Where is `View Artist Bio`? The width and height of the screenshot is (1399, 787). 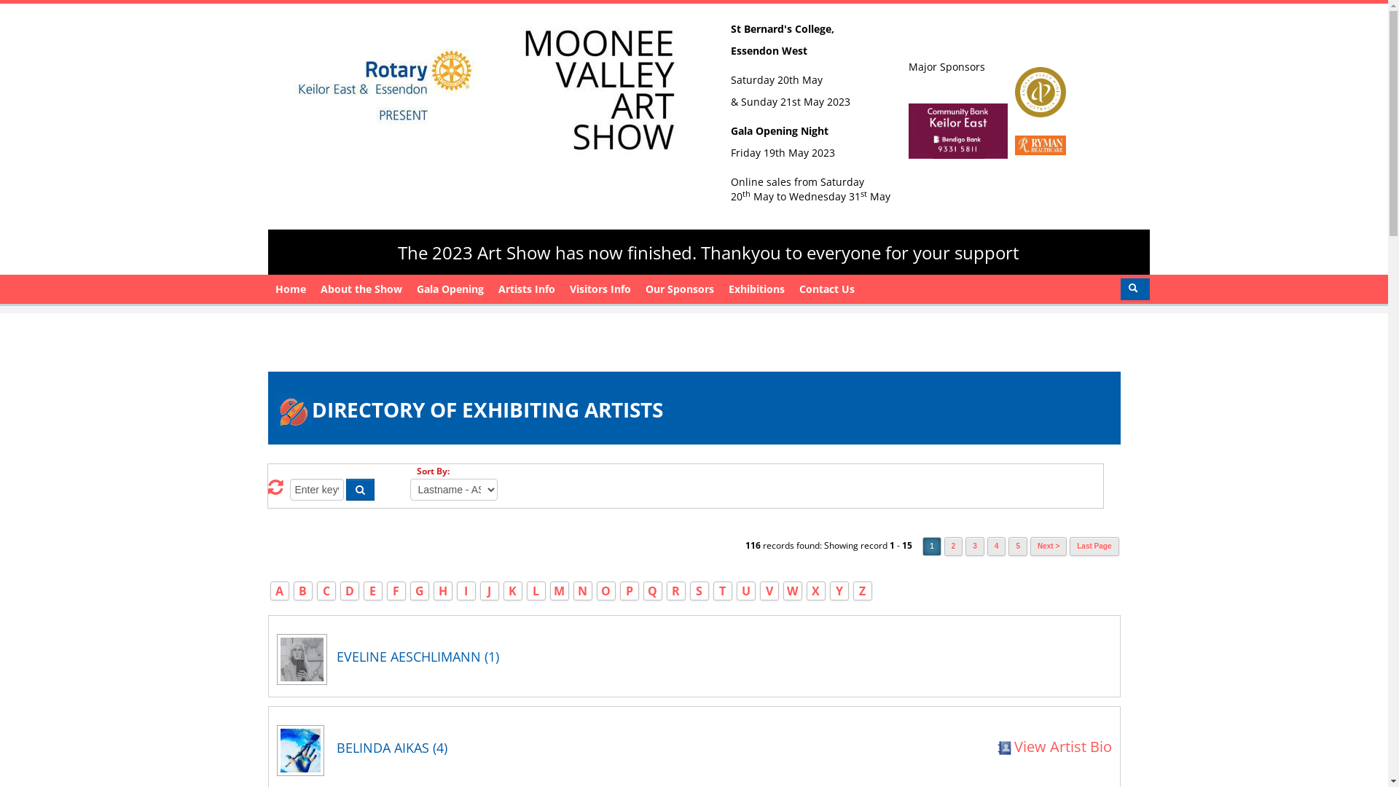 View Artist Bio is located at coordinates (1054, 746).